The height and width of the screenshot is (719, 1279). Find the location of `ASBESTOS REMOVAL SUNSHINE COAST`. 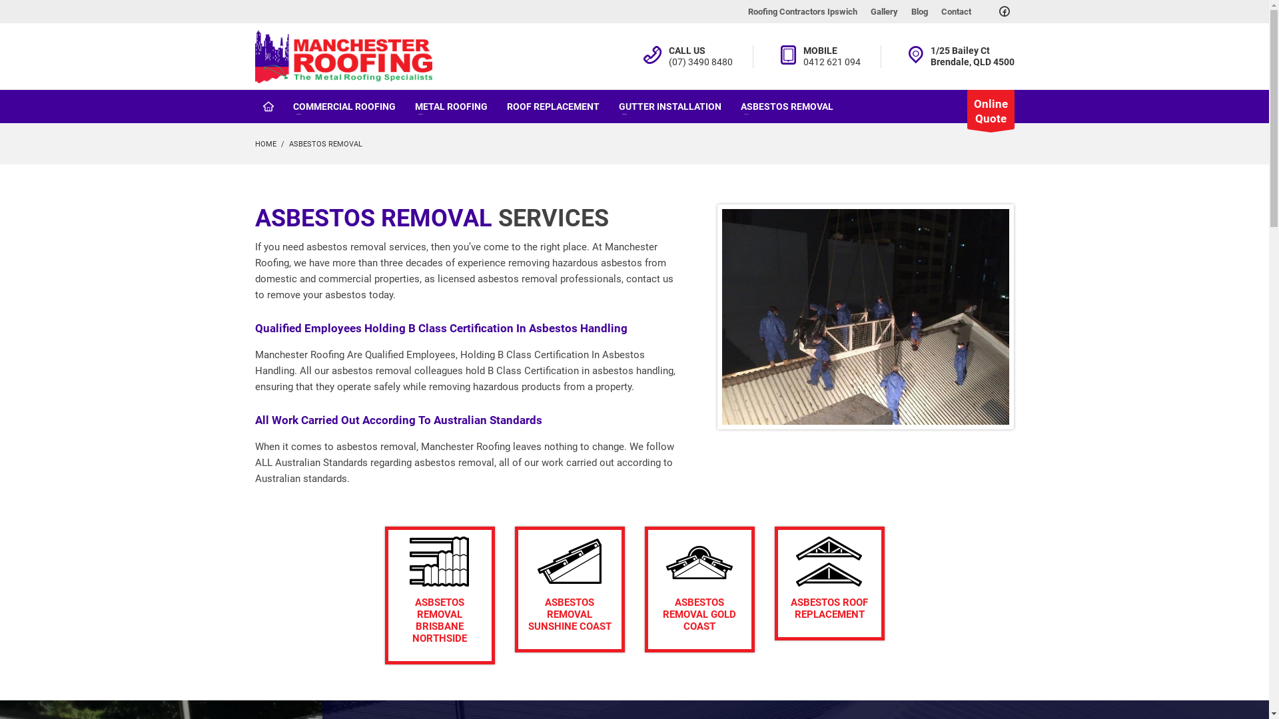

ASBESTOS REMOVAL SUNSHINE COAST is located at coordinates (569, 590).